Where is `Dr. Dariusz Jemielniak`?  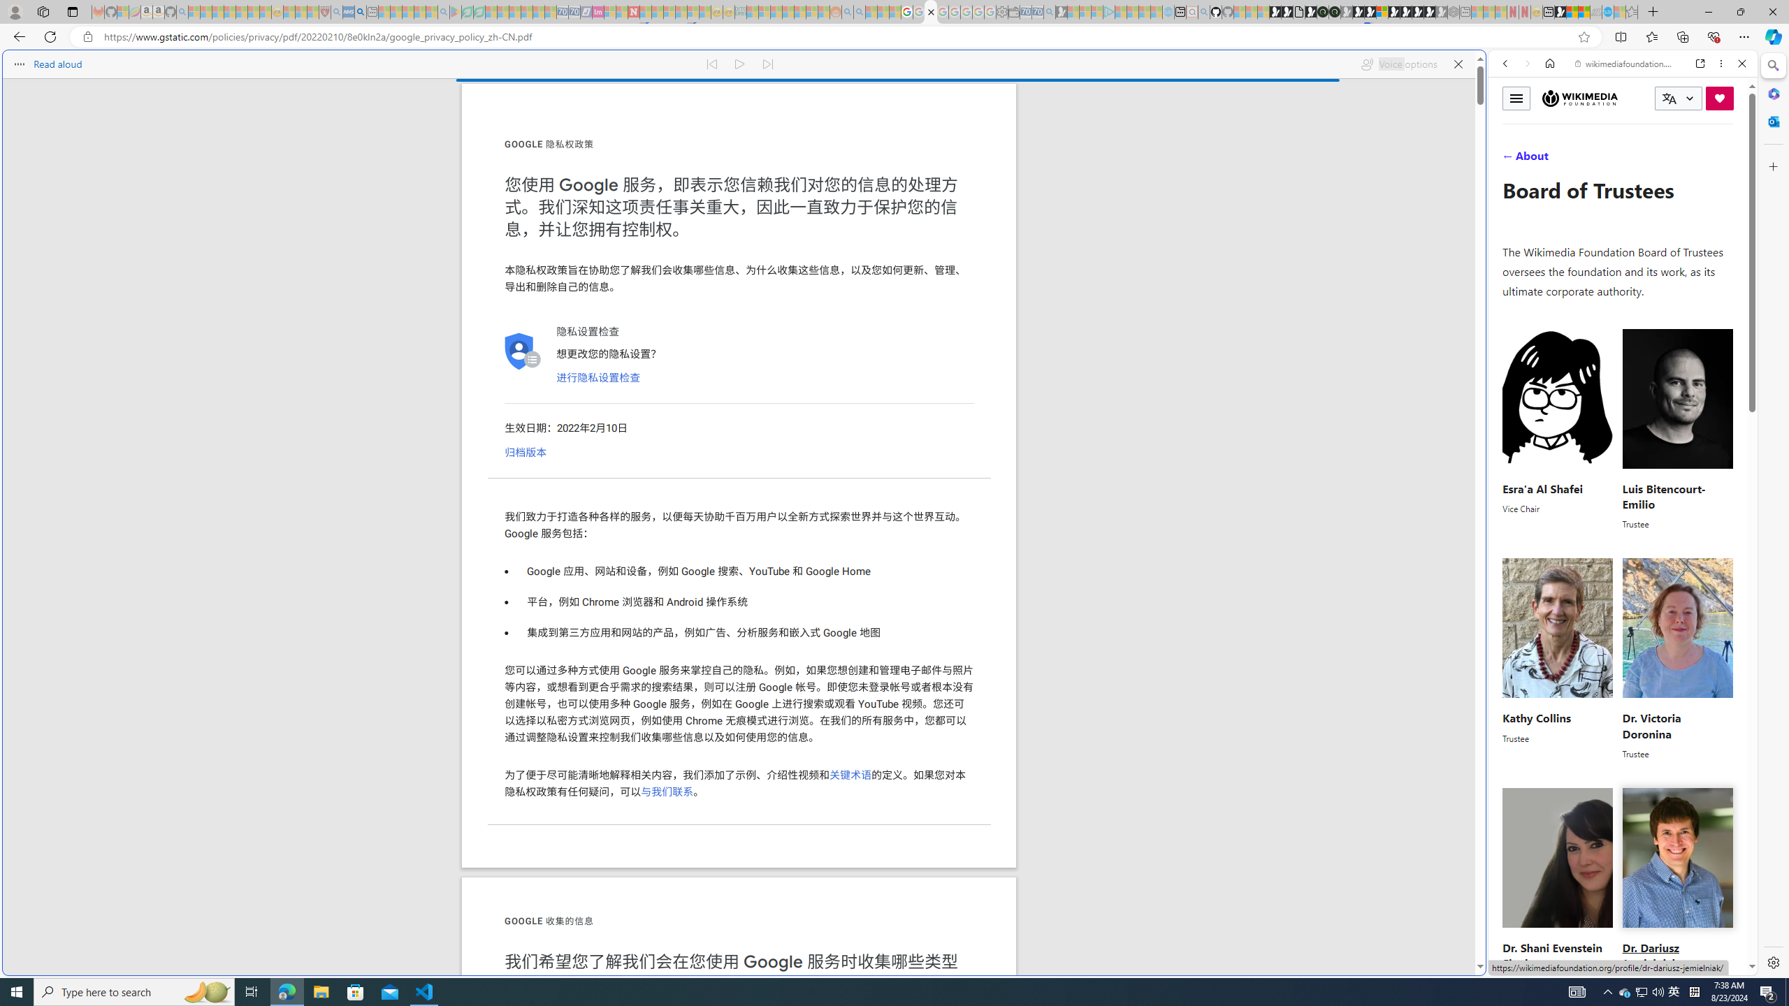 Dr. Dariusz Jemielniak is located at coordinates (1650, 956).